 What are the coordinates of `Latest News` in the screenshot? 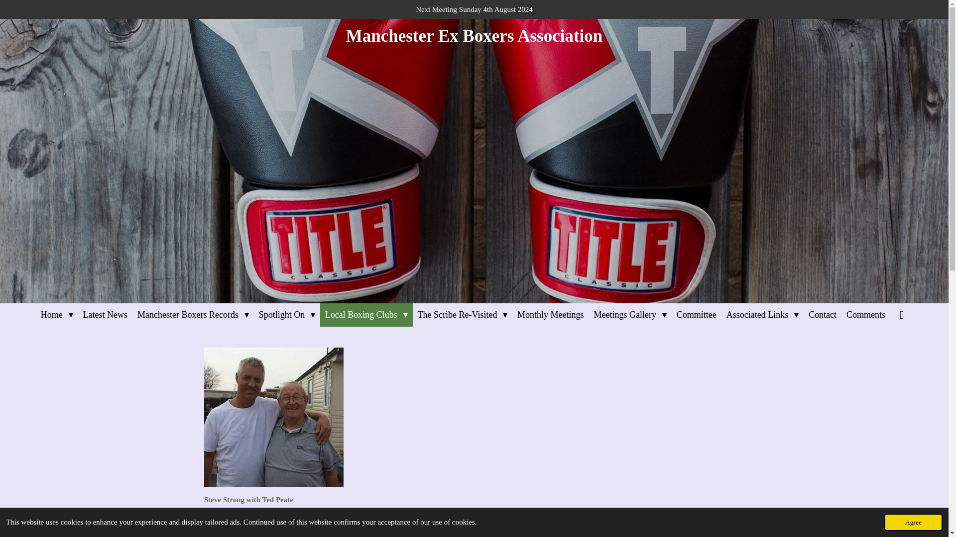 It's located at (106, 315).